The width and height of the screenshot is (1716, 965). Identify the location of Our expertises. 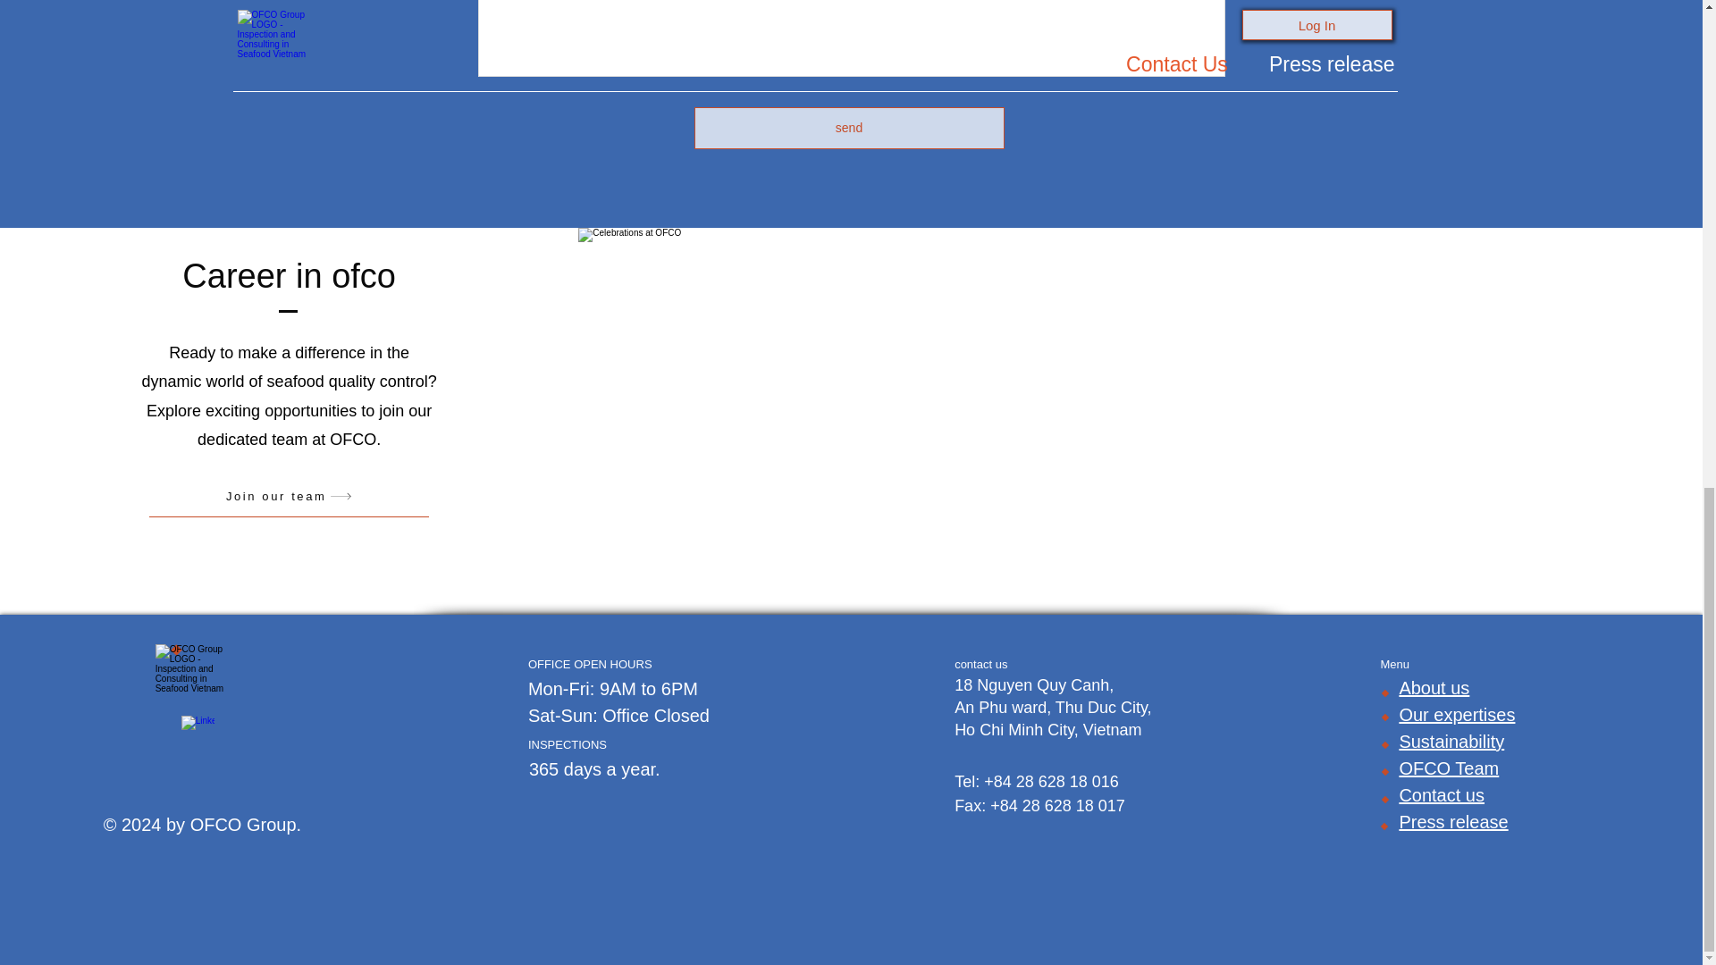
(1457, 715).